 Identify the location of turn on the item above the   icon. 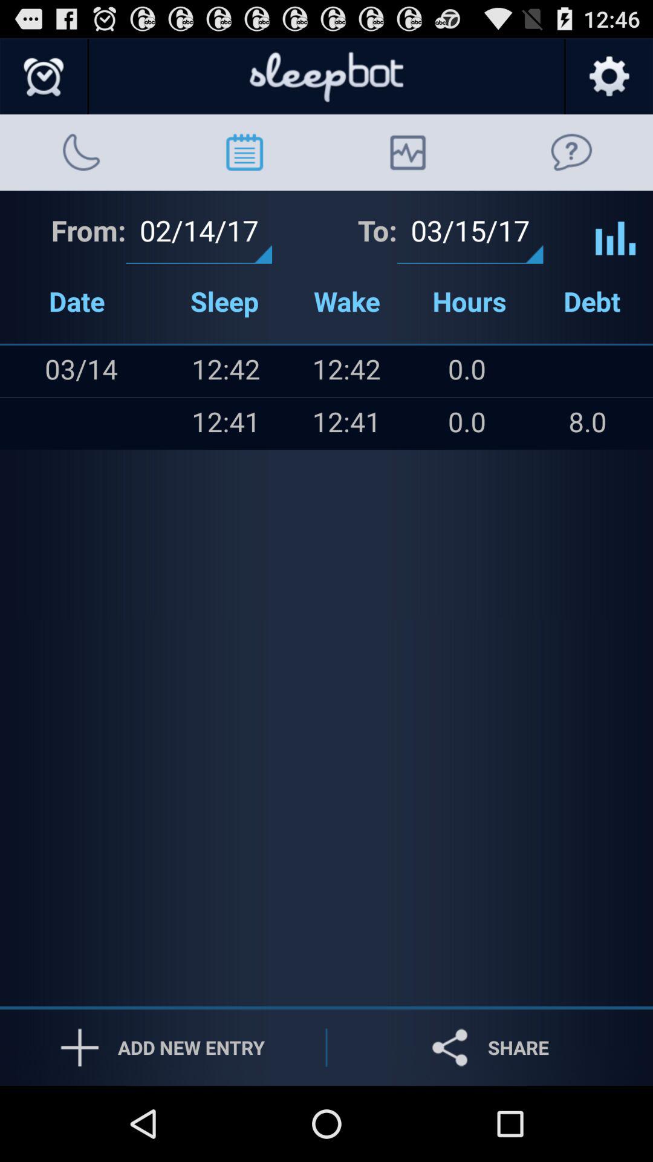
(25, 371).